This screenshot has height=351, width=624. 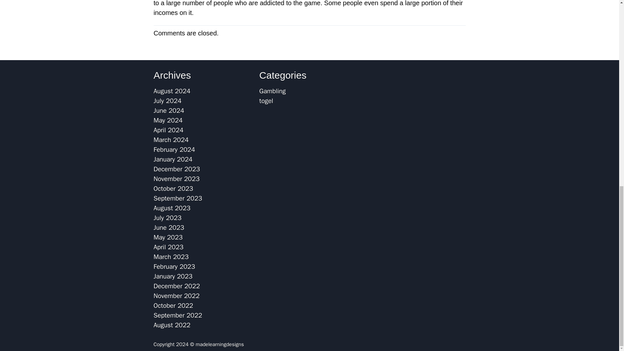 What do you see at coordinates (176, 286) in the screenshot?
I see `December 2022` at bounding box center [176, 286].